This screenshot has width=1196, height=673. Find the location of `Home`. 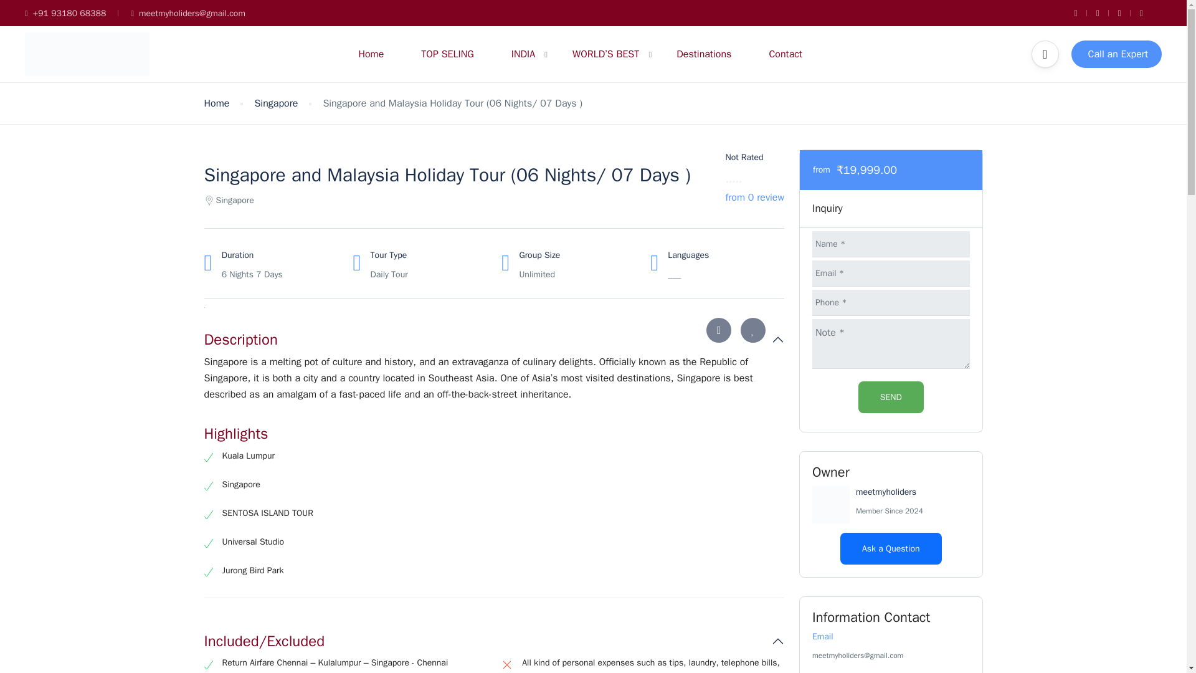

Home is located at coordinates (371, 54).